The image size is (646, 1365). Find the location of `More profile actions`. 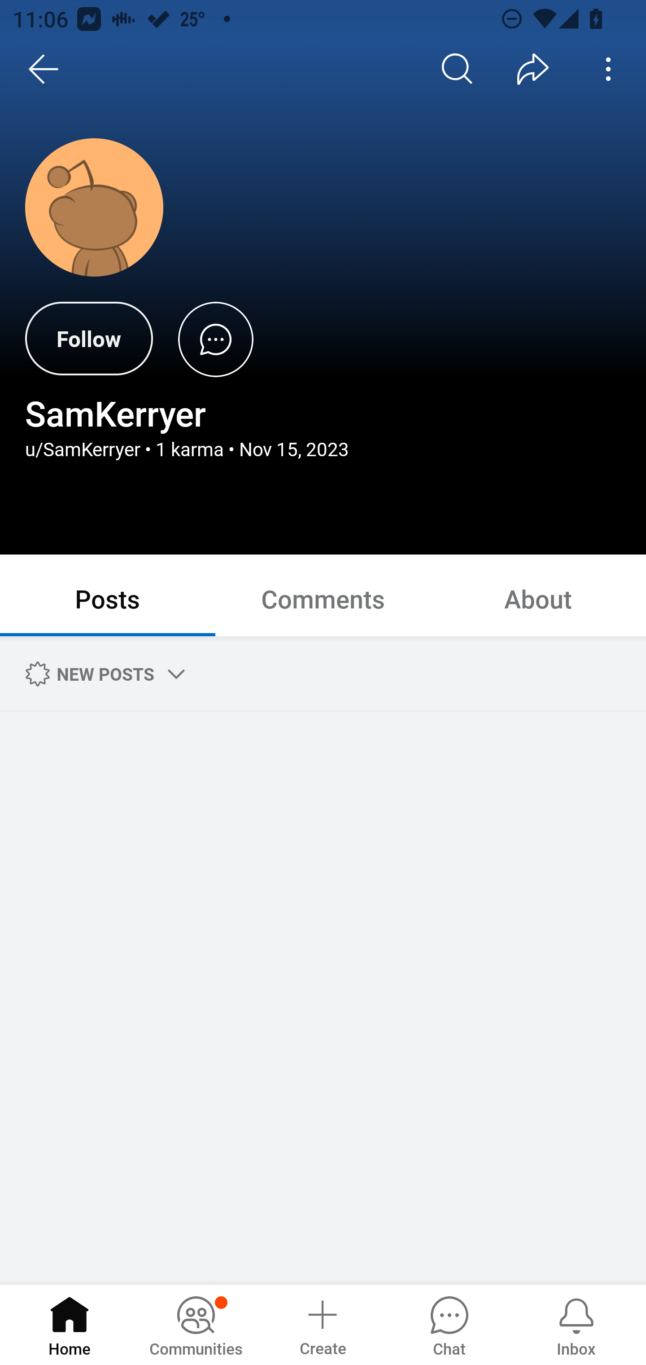

More profile actions is located at coordinates (608, 69).